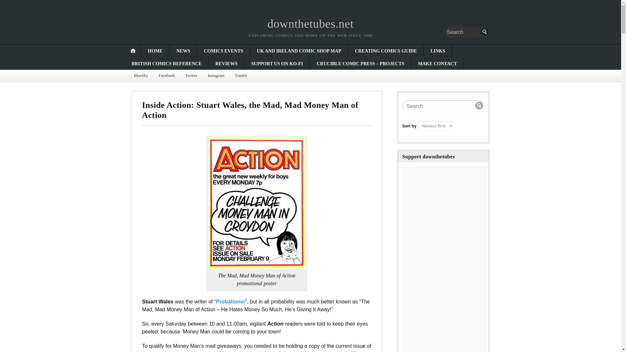  Describe the element at coordinates (183, 51) in the screenshot. I see `NEWS` at that location.